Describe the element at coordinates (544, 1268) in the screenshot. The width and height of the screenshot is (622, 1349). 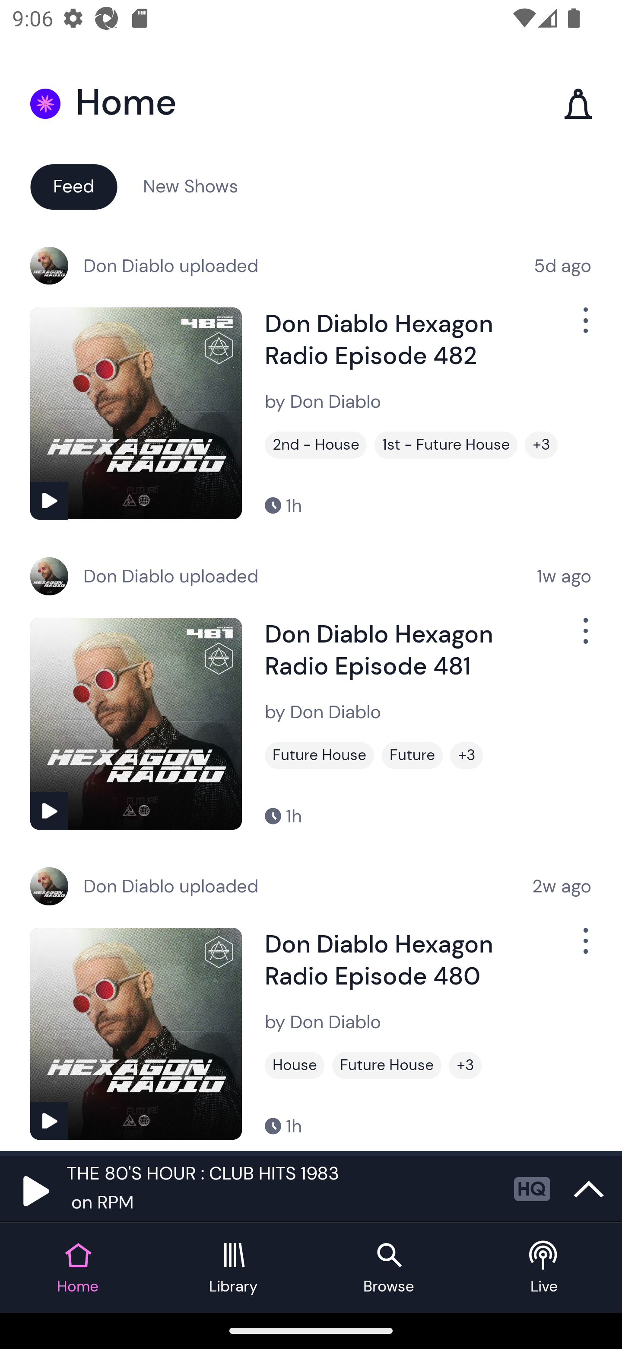
I see `Live tab Live` at that location.